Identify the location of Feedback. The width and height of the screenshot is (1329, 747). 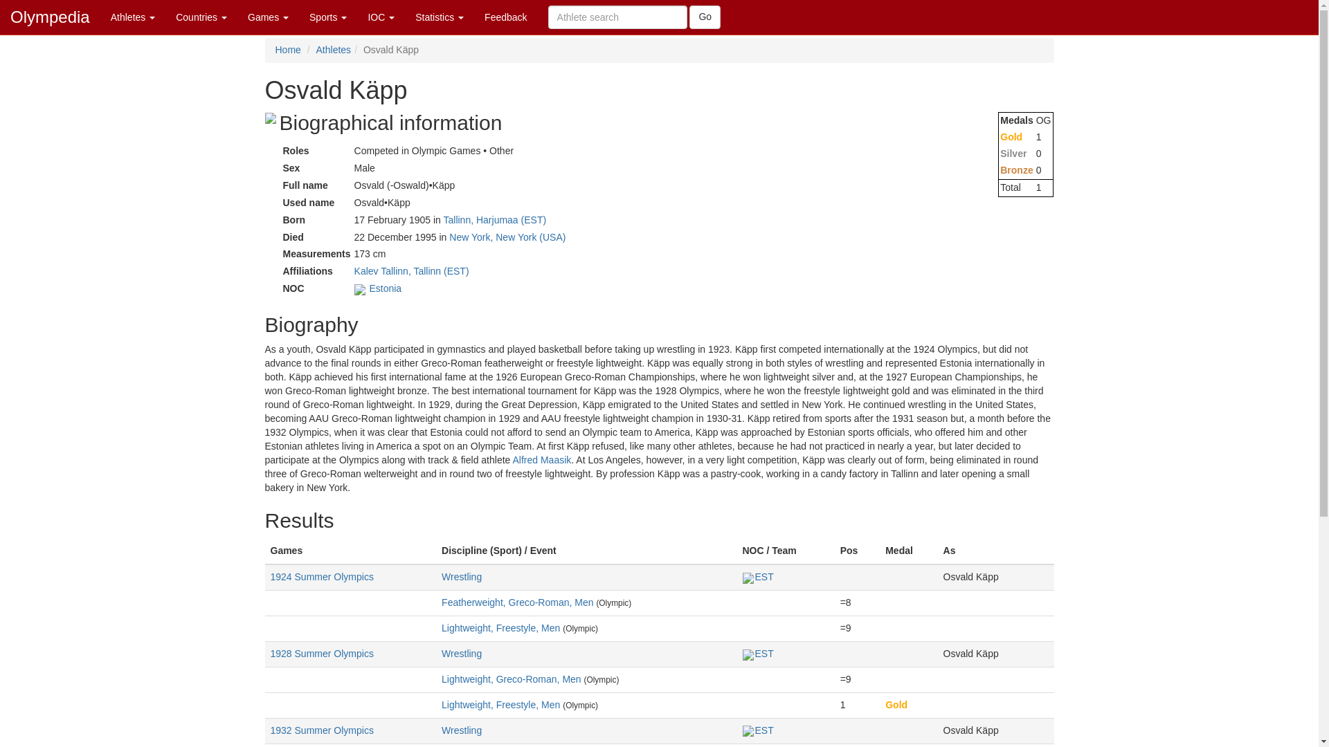
(505, 17).